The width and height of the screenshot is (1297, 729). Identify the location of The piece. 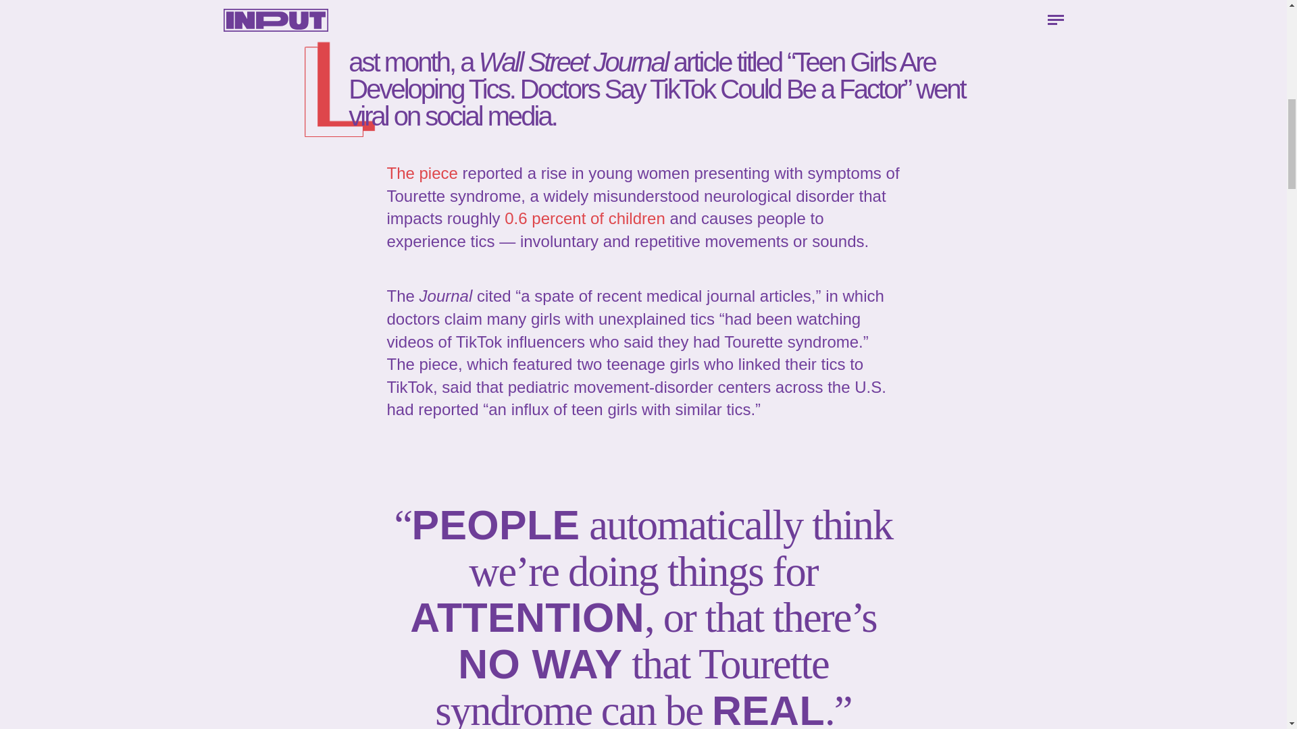
(422, 173).